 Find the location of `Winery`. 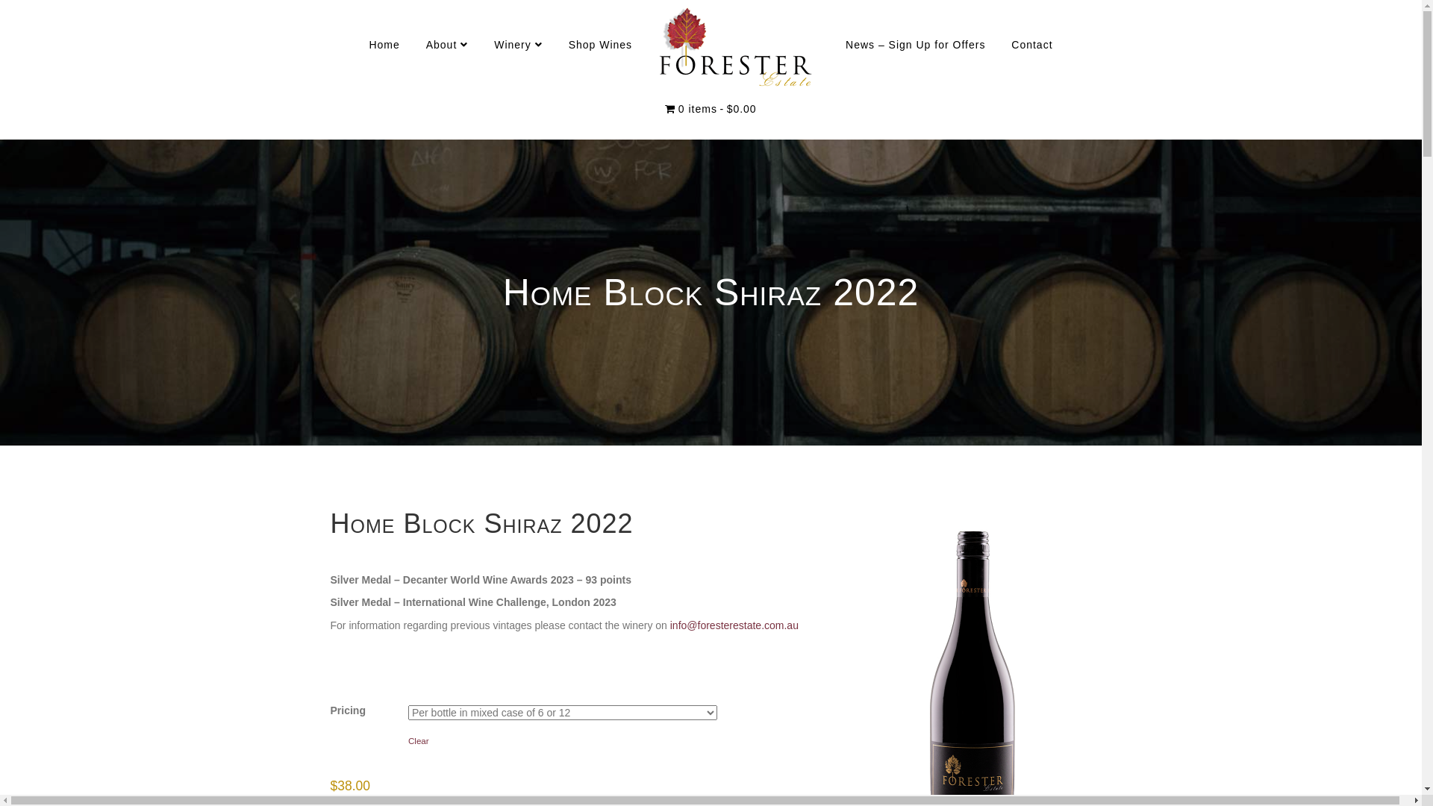

Winery is located at coordinates (518, 46).